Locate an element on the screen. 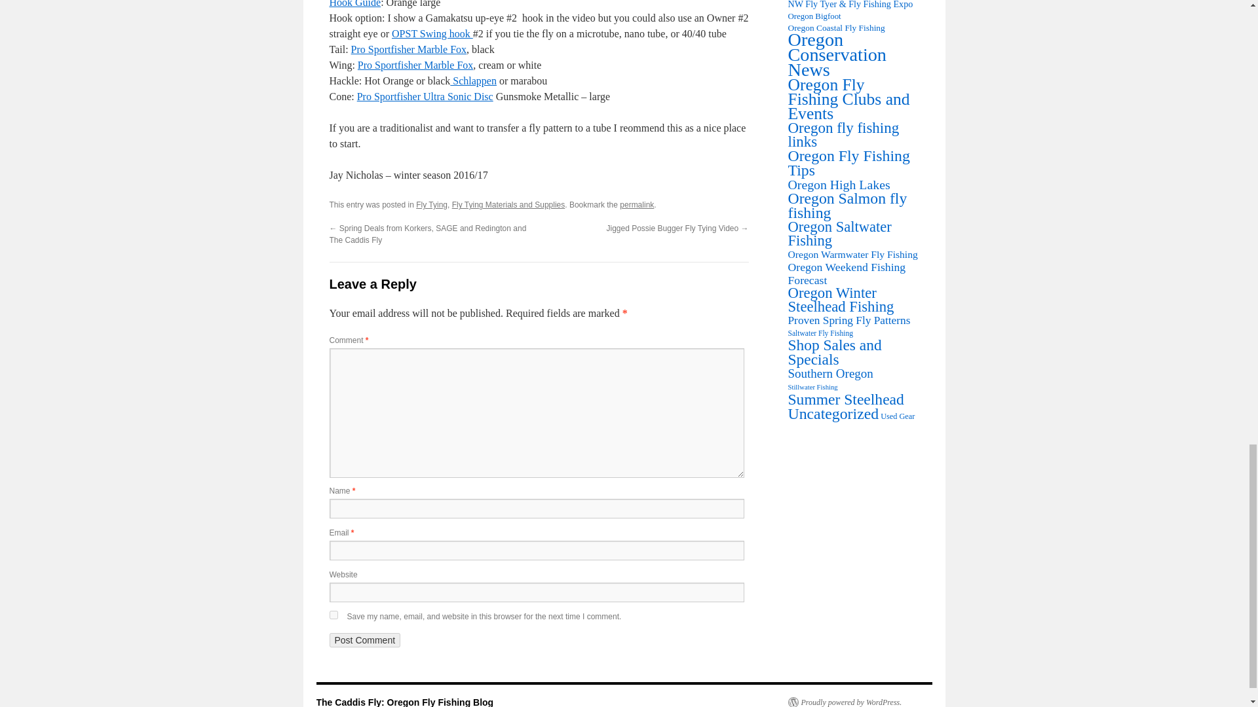 The height and width of the screenshot is (707, 1258). OPST Swing hook is located at coordinates (432, 34).